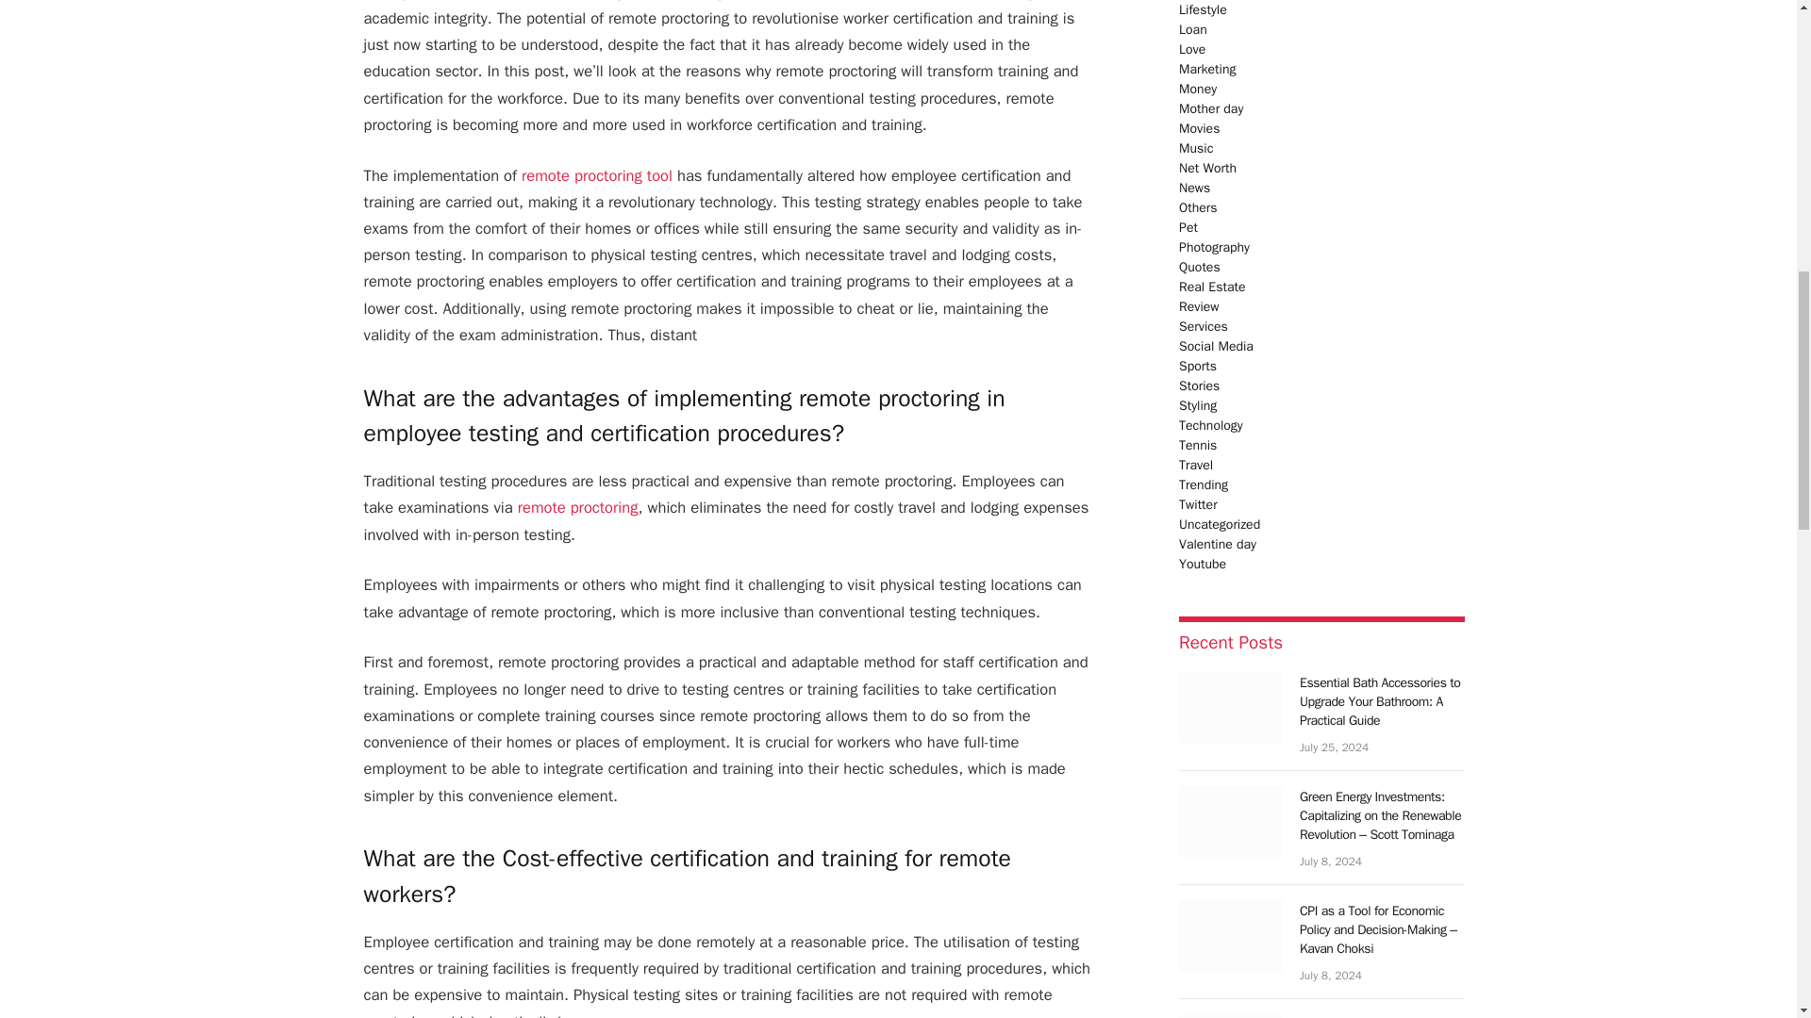 This screenshot has width=1811, height=1018. I want to click on remote proctoring, so click(578, 507).